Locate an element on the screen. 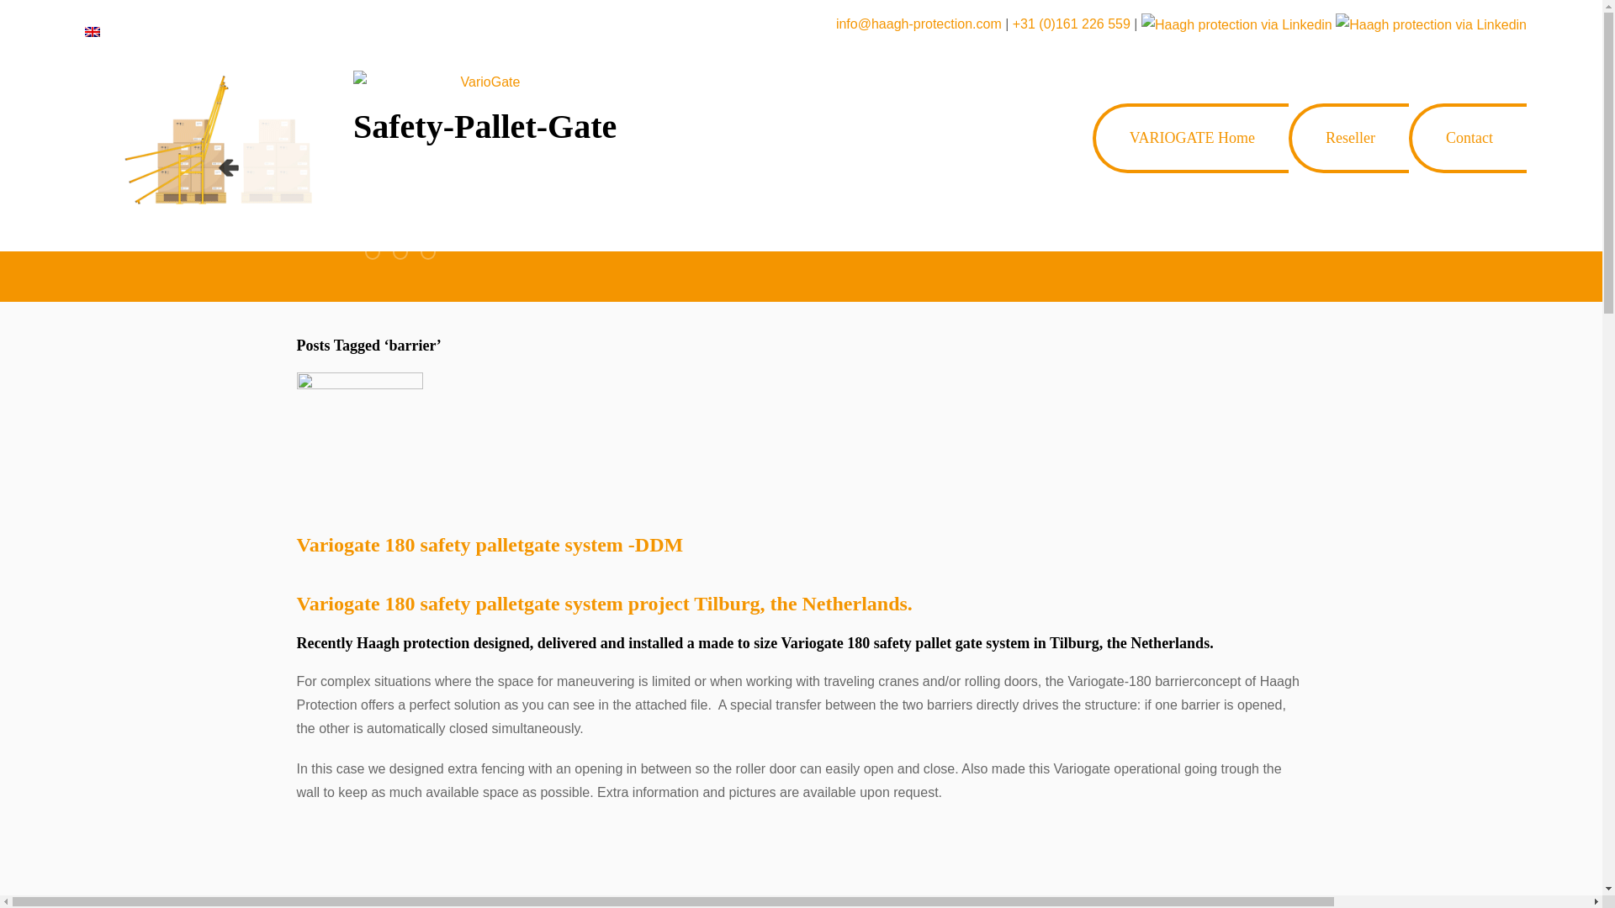  Contact is located at coordinates (1469, 137).